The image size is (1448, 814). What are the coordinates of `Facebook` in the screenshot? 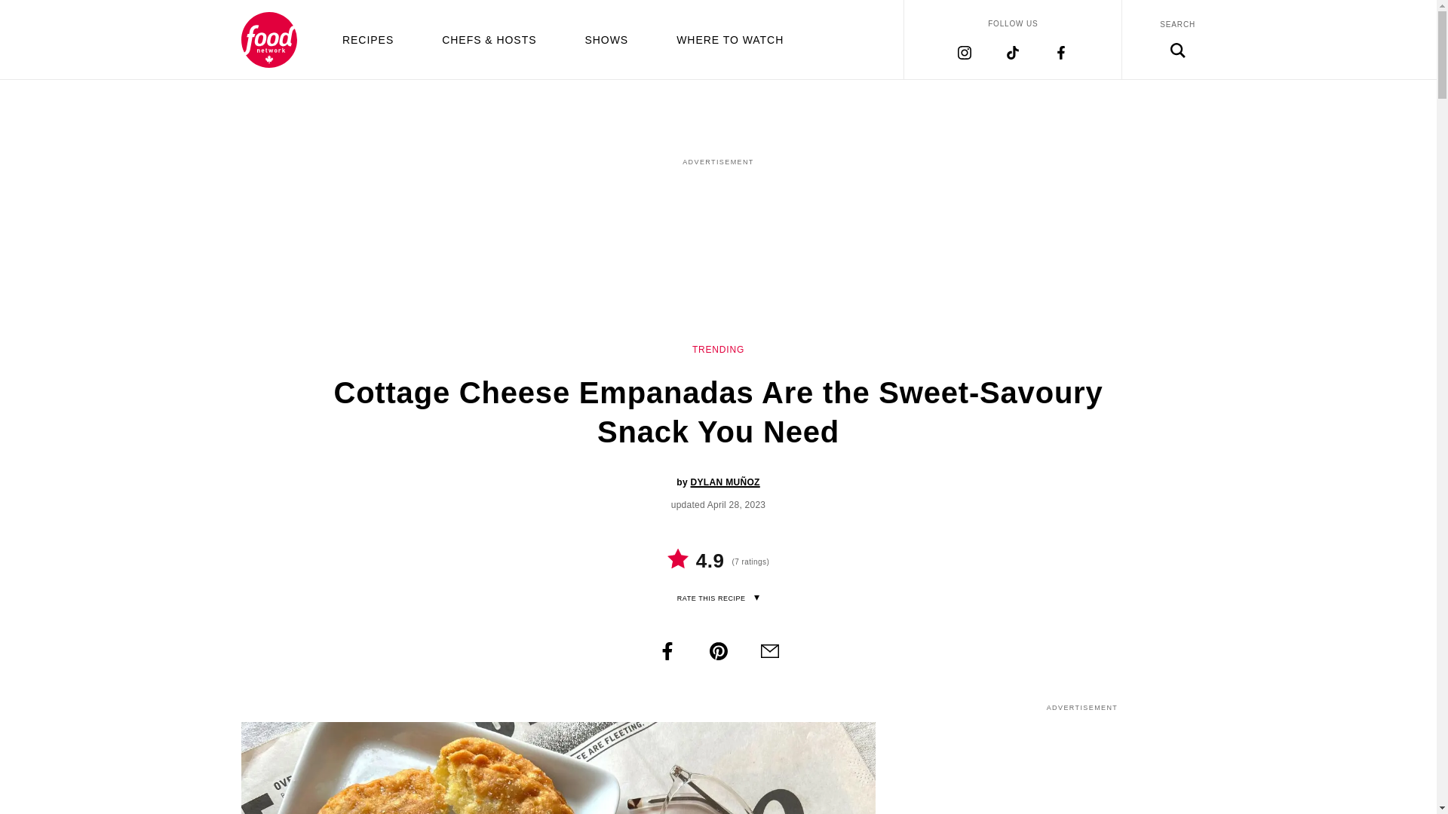 It's located at (667, 651).